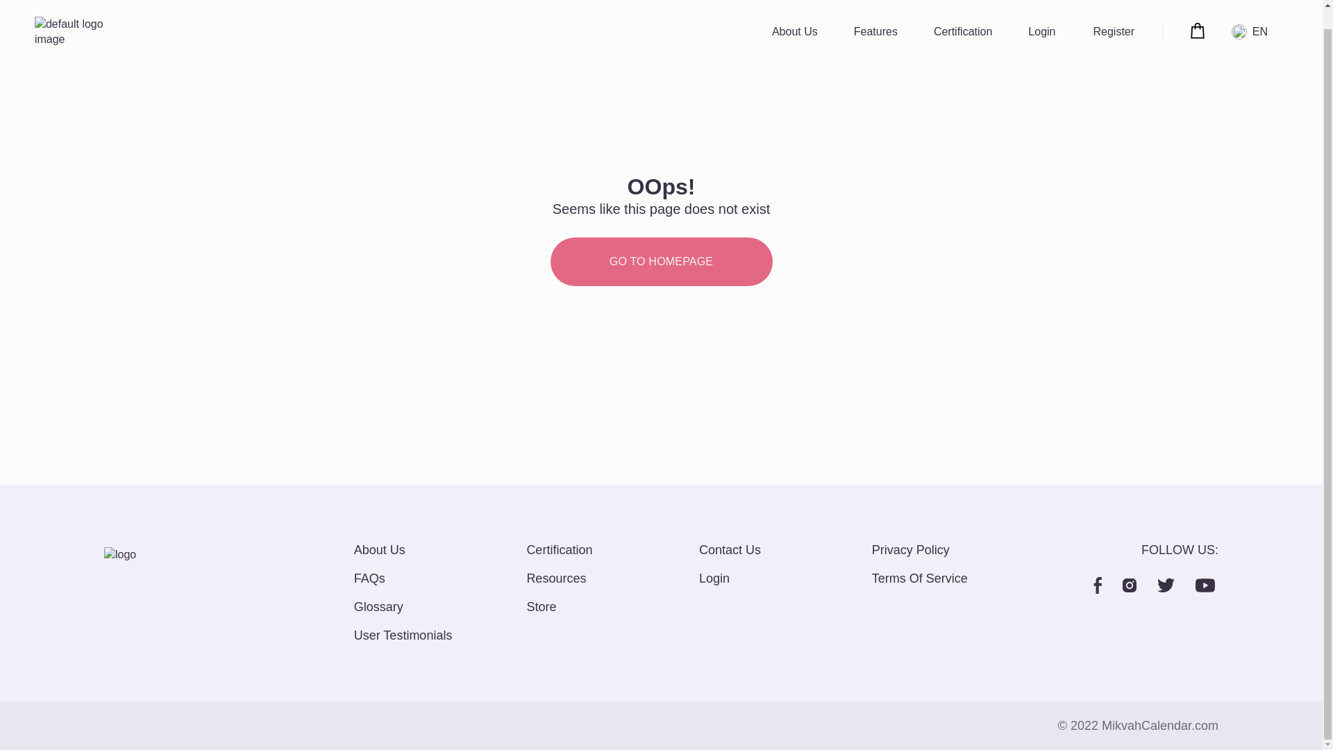 The height and width of the screenshot is (750, 1333). What do you see at coordinates (875, 12) in the screenshot?
I see `Features` at bounding box center [875, 12].